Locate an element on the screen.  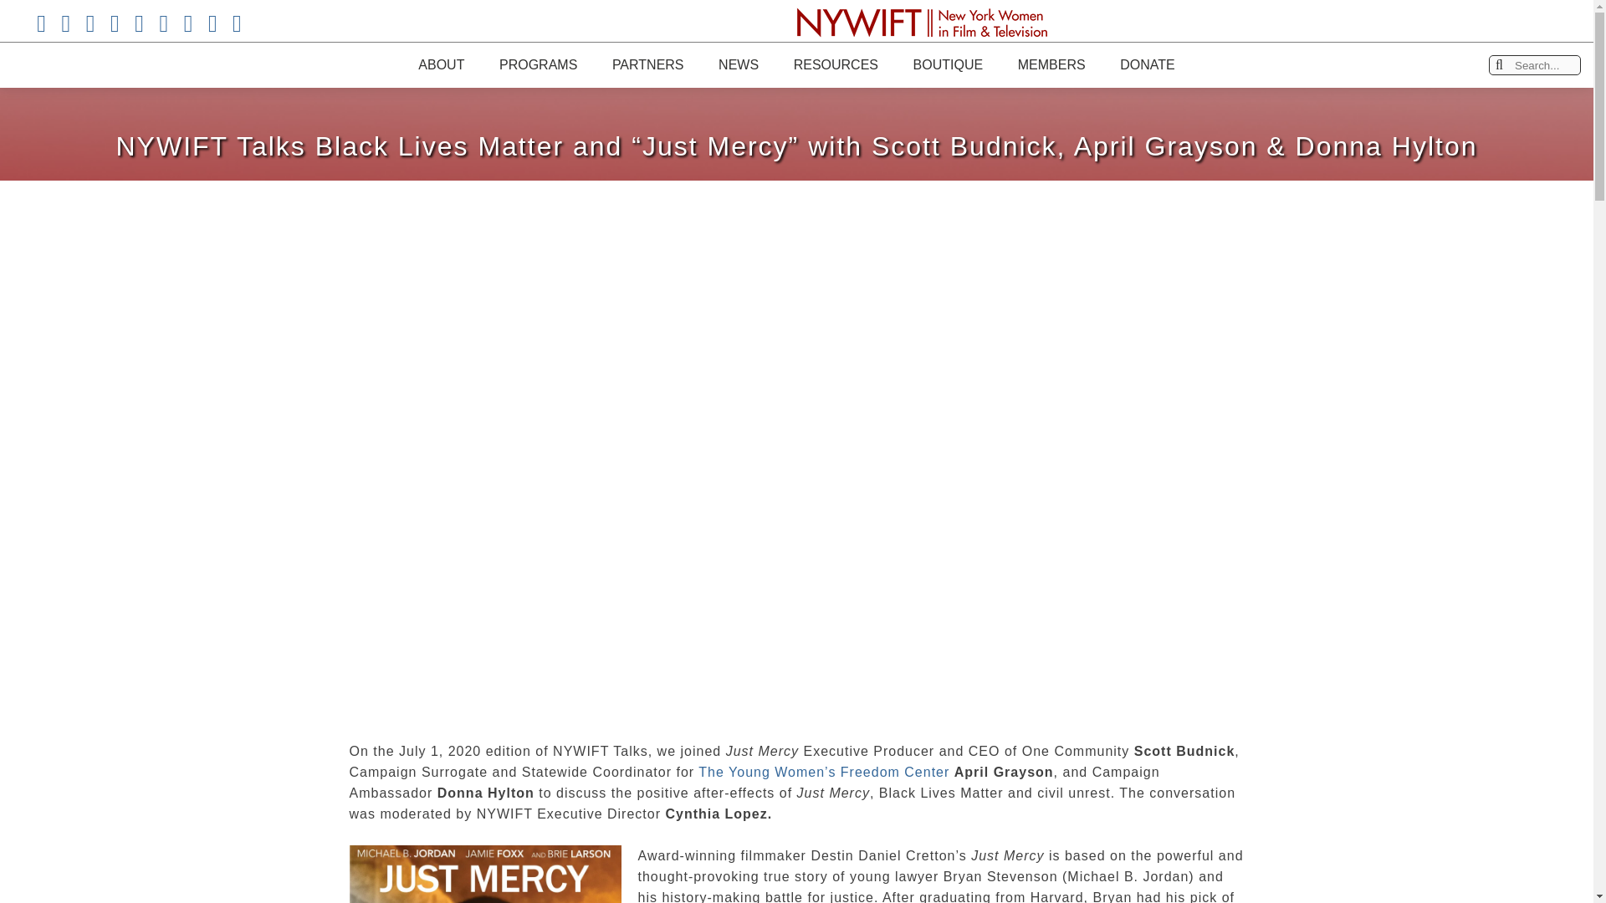
PARTNERS is located at coordinates (647, 64).